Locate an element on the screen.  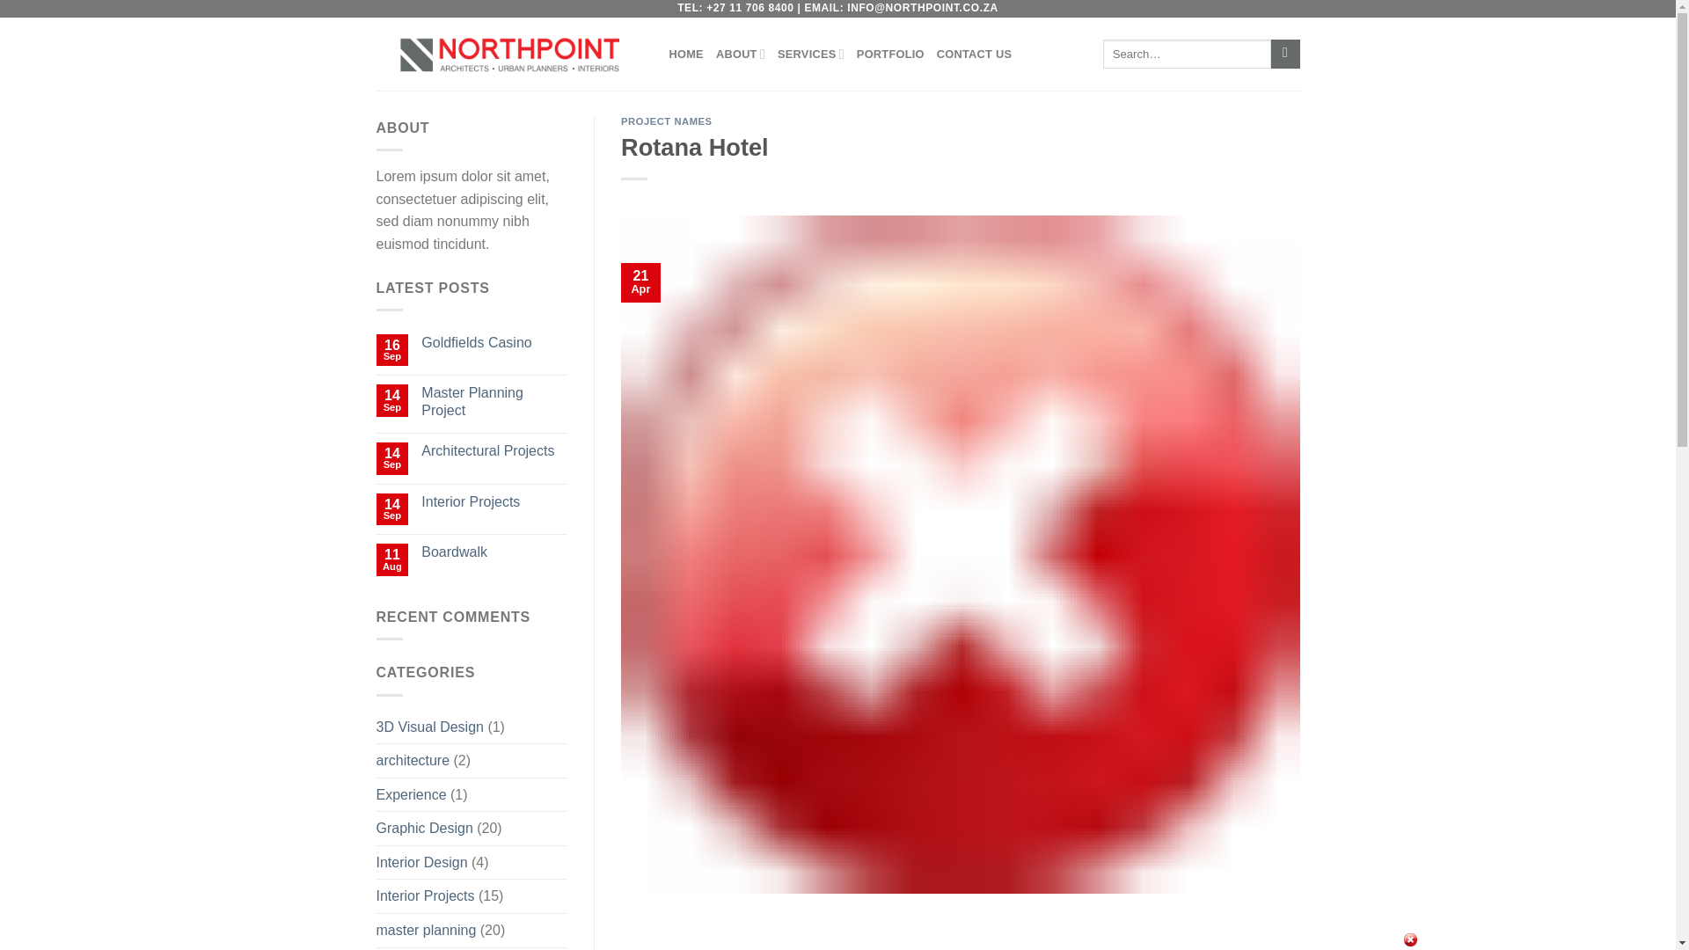
architecture is located at coordinates (413, 760).